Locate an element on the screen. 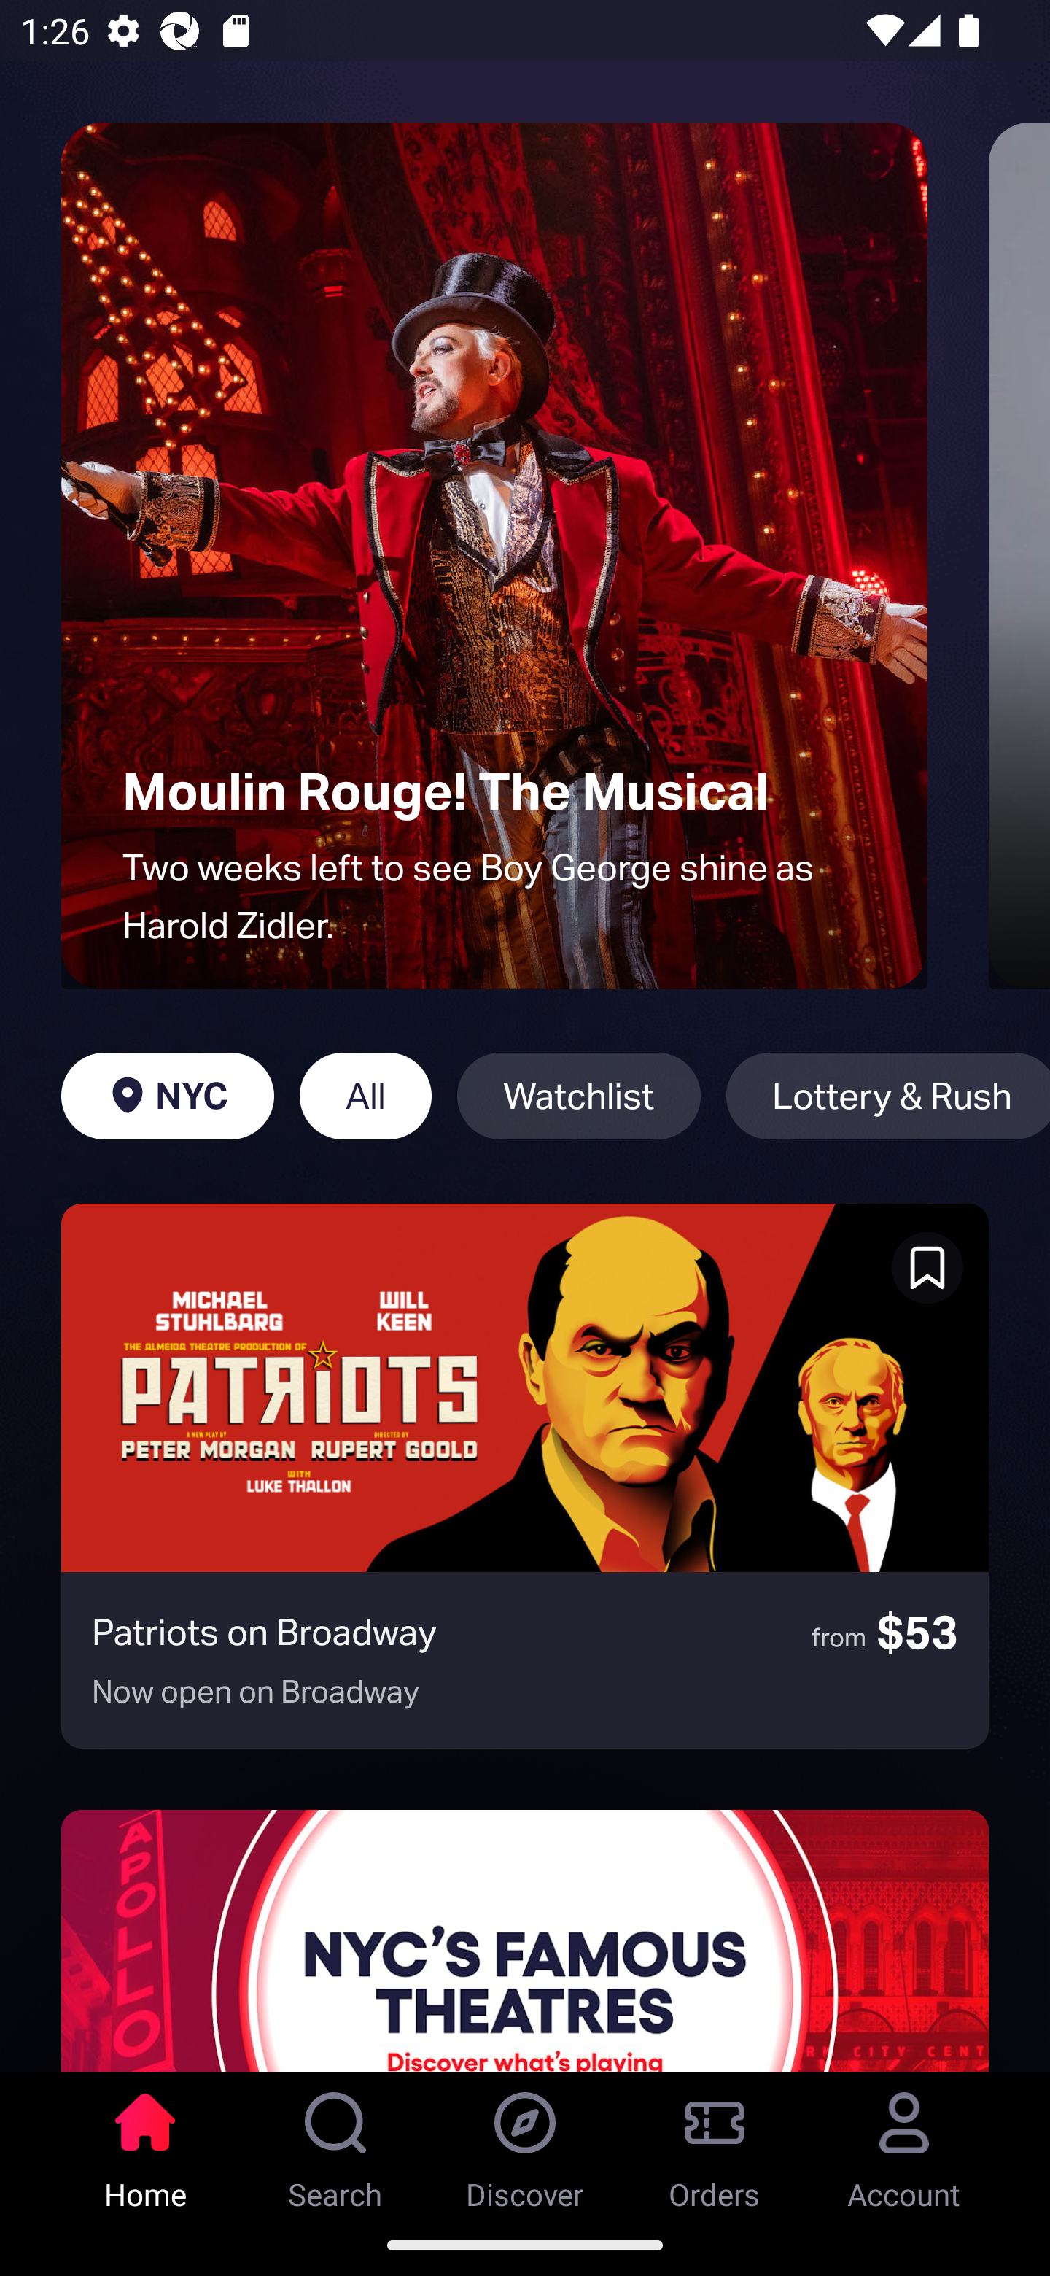  Search is located at coordinates (335, 2143).